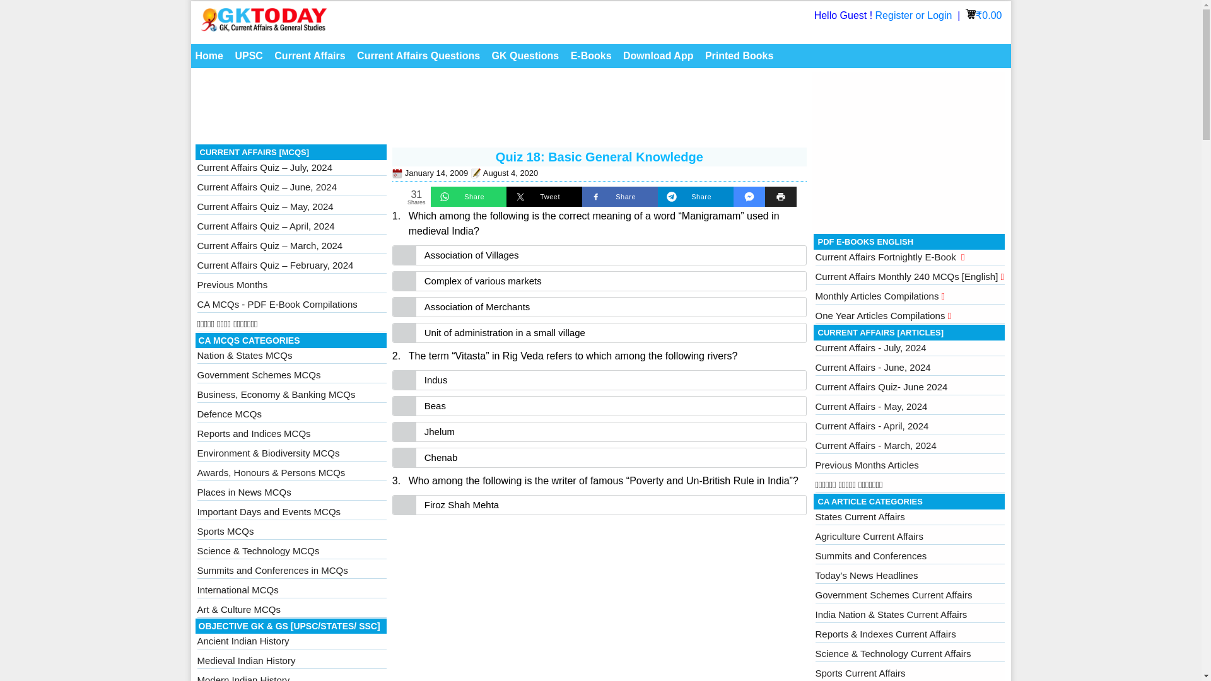  What do you see at coordinates (208, 56) in the screenshot?
I see `Home` at bounding box center [208, 56].